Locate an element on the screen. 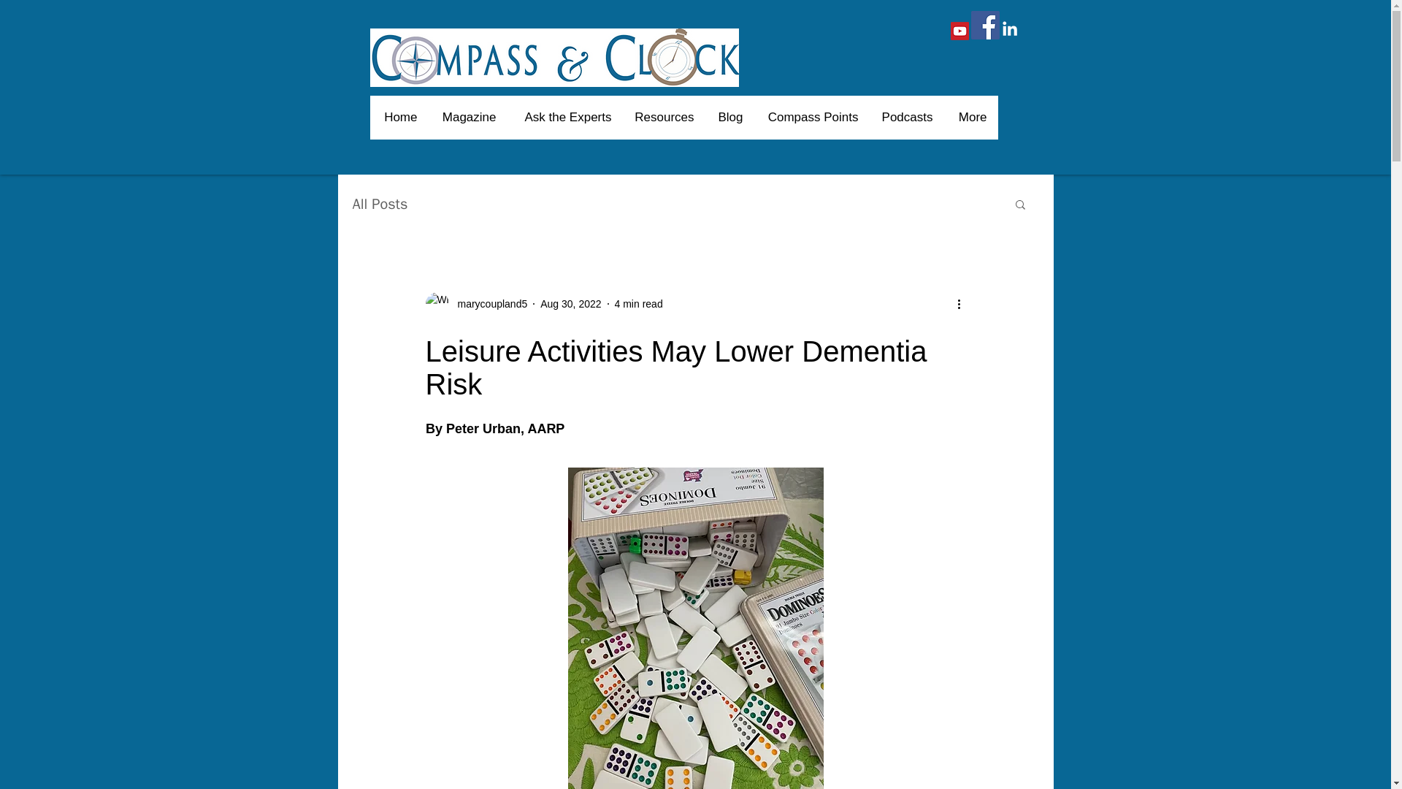 The height and width of the screenshot is (789, 1402). More is located at coordinates (970, 117).